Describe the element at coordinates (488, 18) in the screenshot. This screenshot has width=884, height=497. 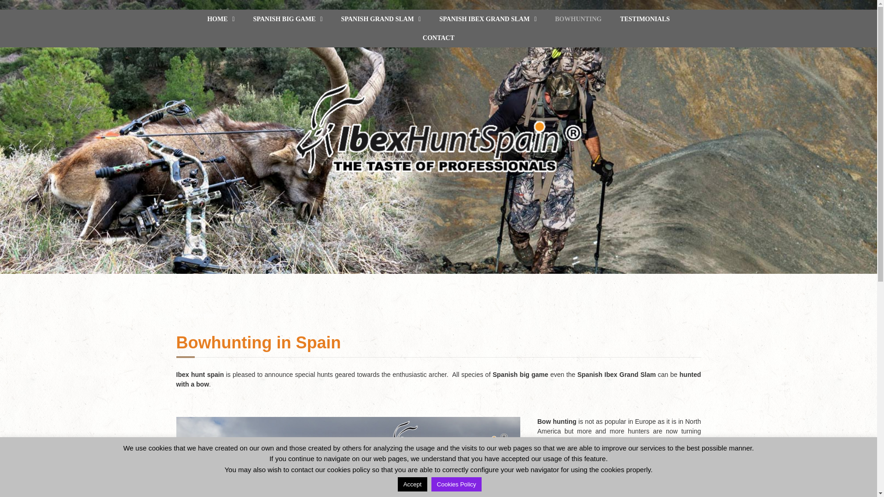
I see `SPANISH IBEX GRAND SLAM` at that location.